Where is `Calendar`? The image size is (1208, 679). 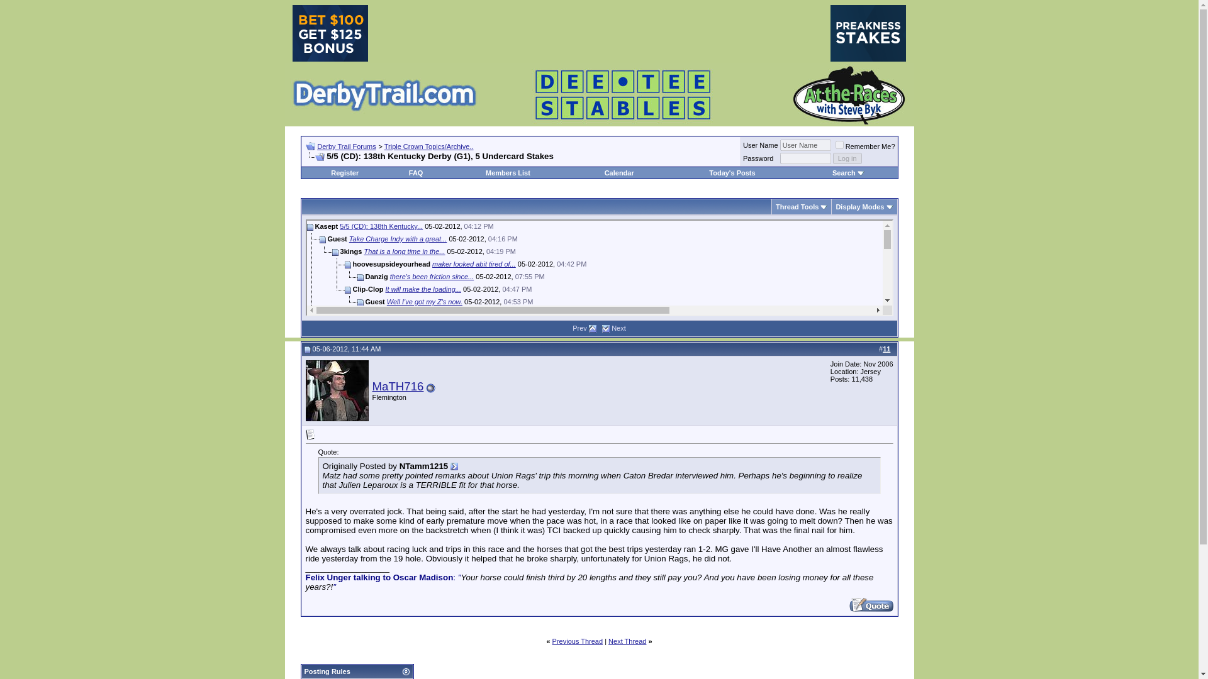 Calendar is located at coordinates (619, 172).